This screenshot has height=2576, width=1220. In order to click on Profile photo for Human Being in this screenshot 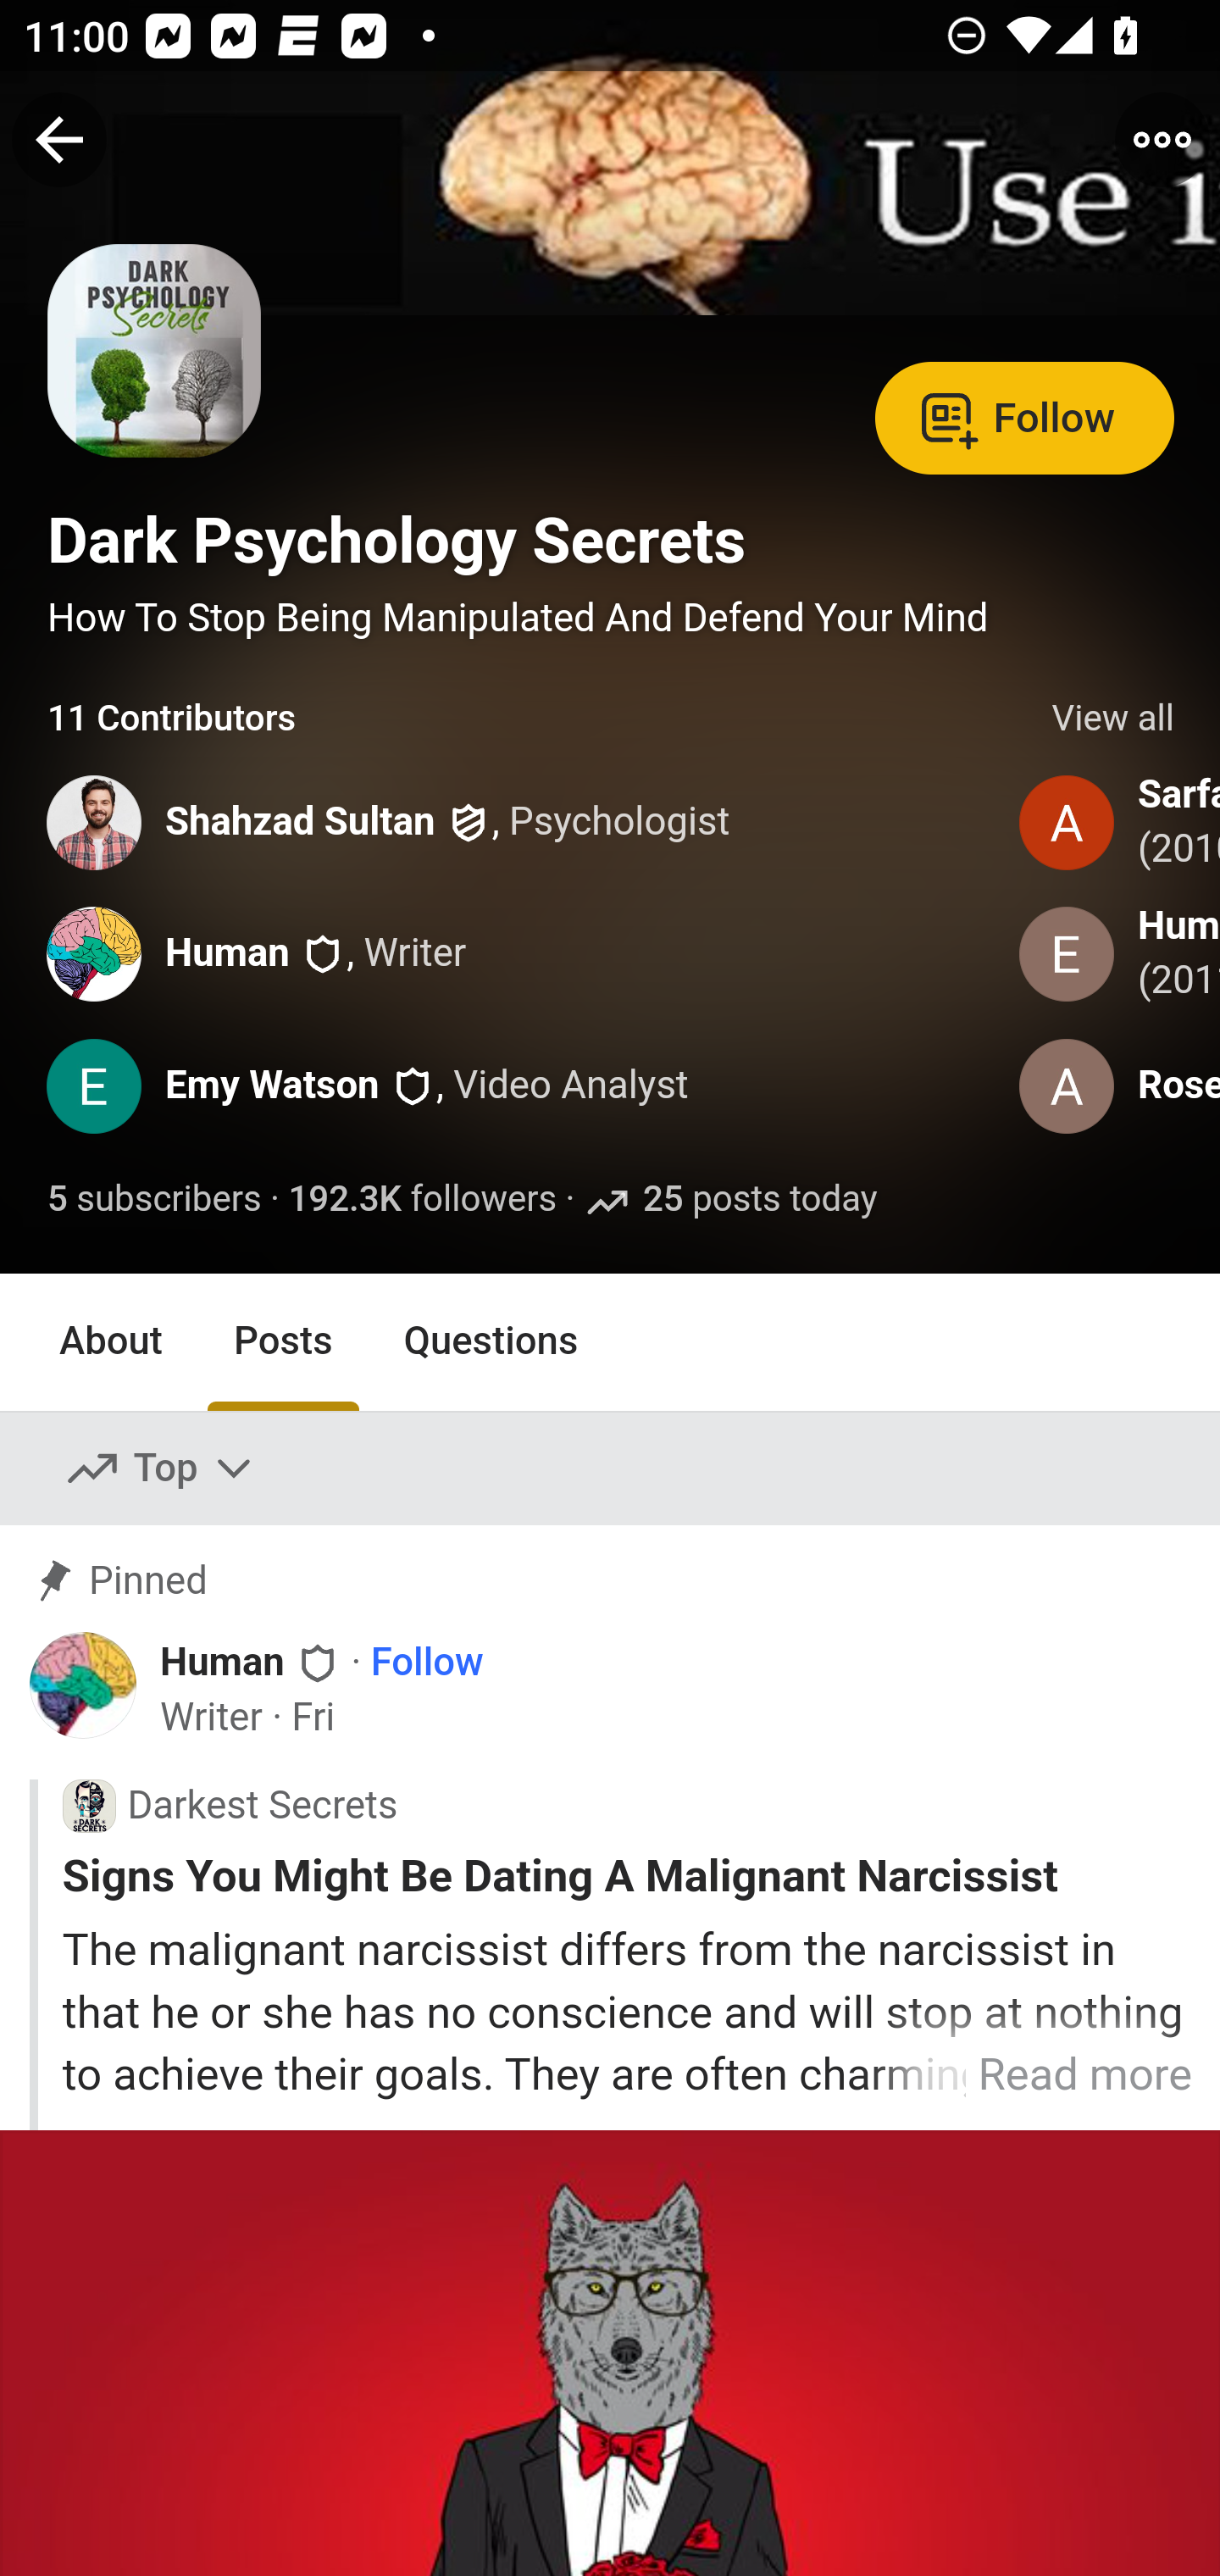, I will do `click(1066, 952)`.